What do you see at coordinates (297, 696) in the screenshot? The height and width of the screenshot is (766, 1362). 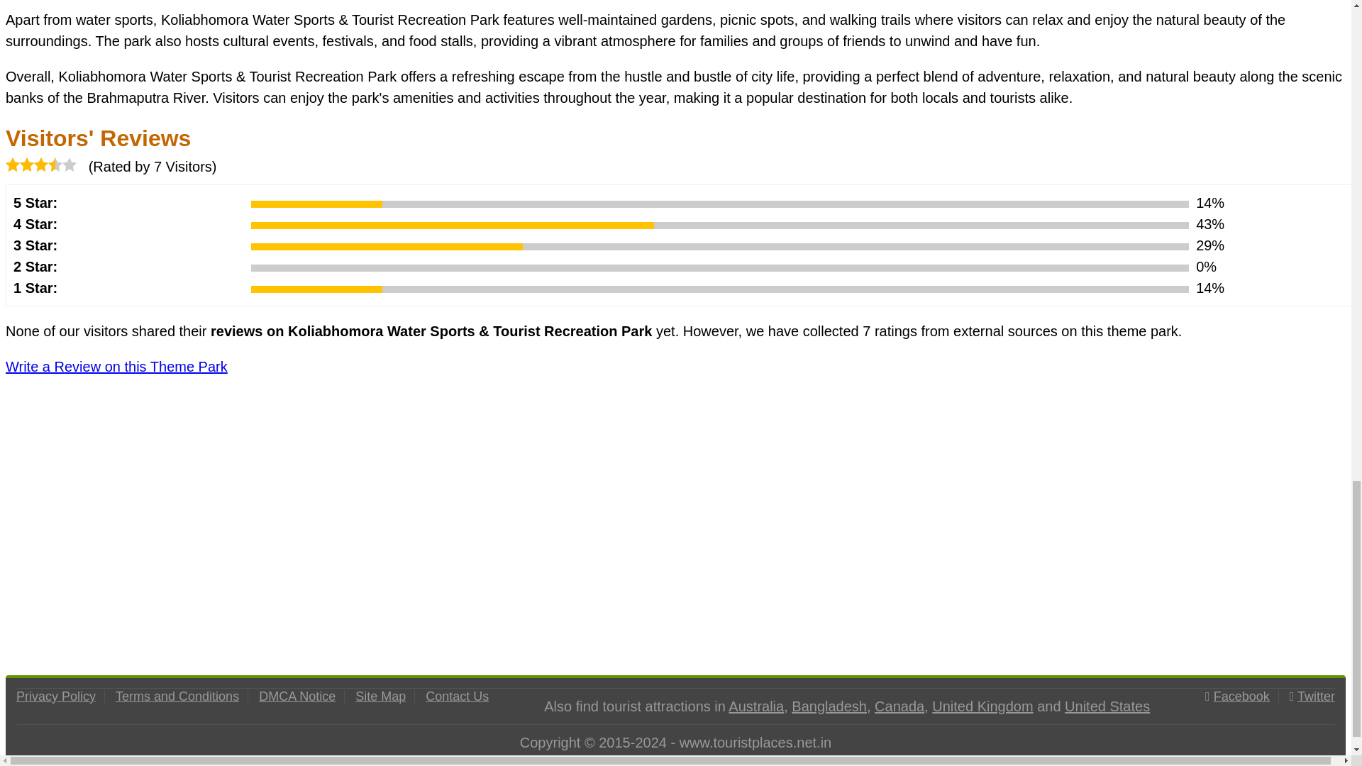 I see `DMCA Notice` at bounding box center [297, 696].